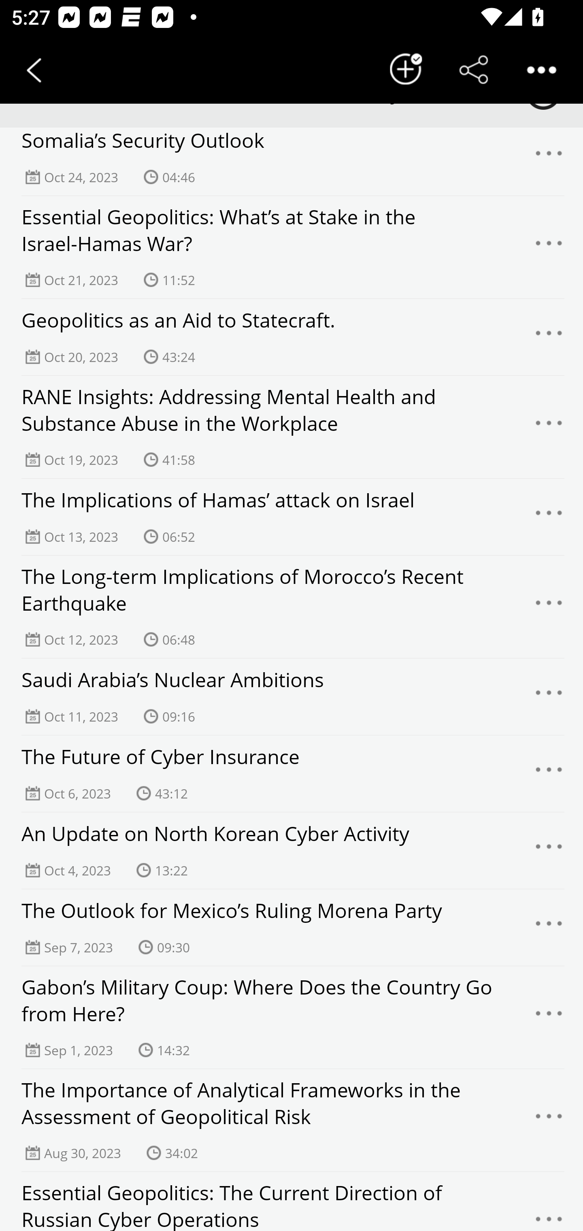 The width and height of the screenshot is (583, 1231). I want to click on Menu, so click(549, 517).